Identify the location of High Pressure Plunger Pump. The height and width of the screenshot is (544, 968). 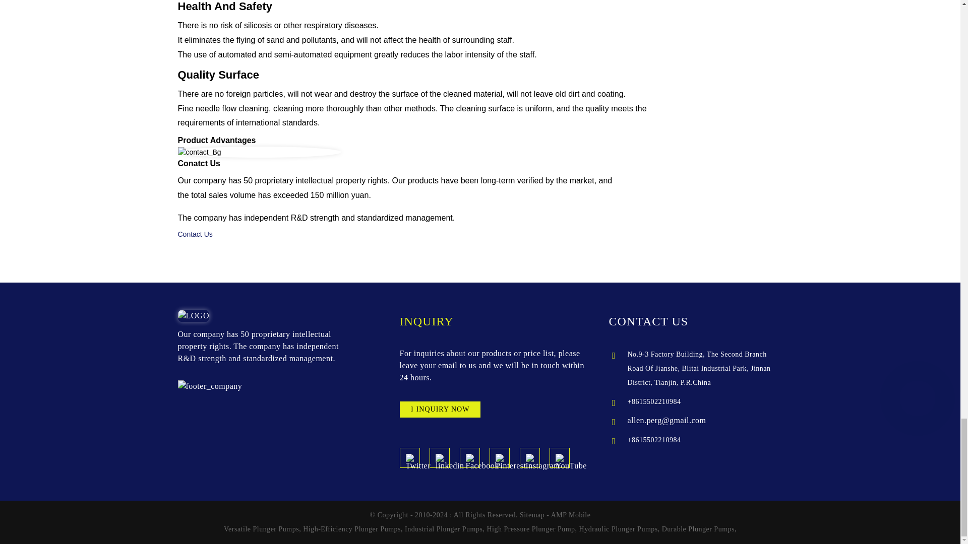
(530, 529).